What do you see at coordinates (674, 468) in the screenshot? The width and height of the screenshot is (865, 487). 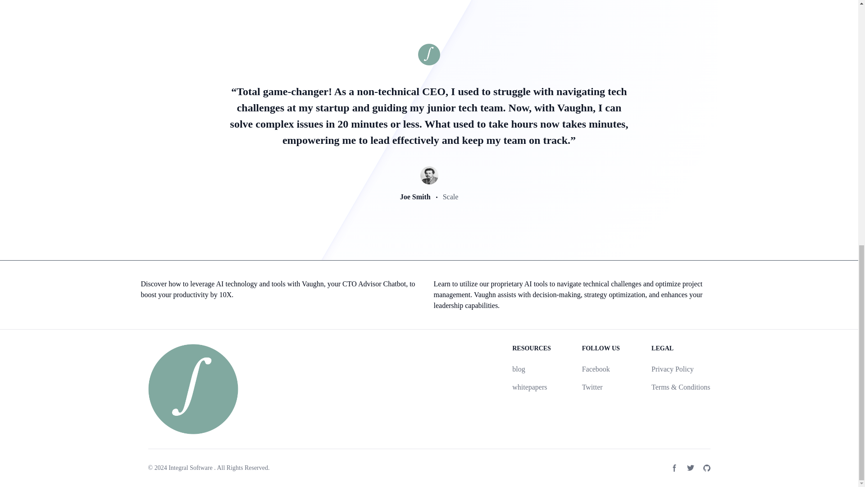 I see `Facebook page` at bounding box center [674, 468].